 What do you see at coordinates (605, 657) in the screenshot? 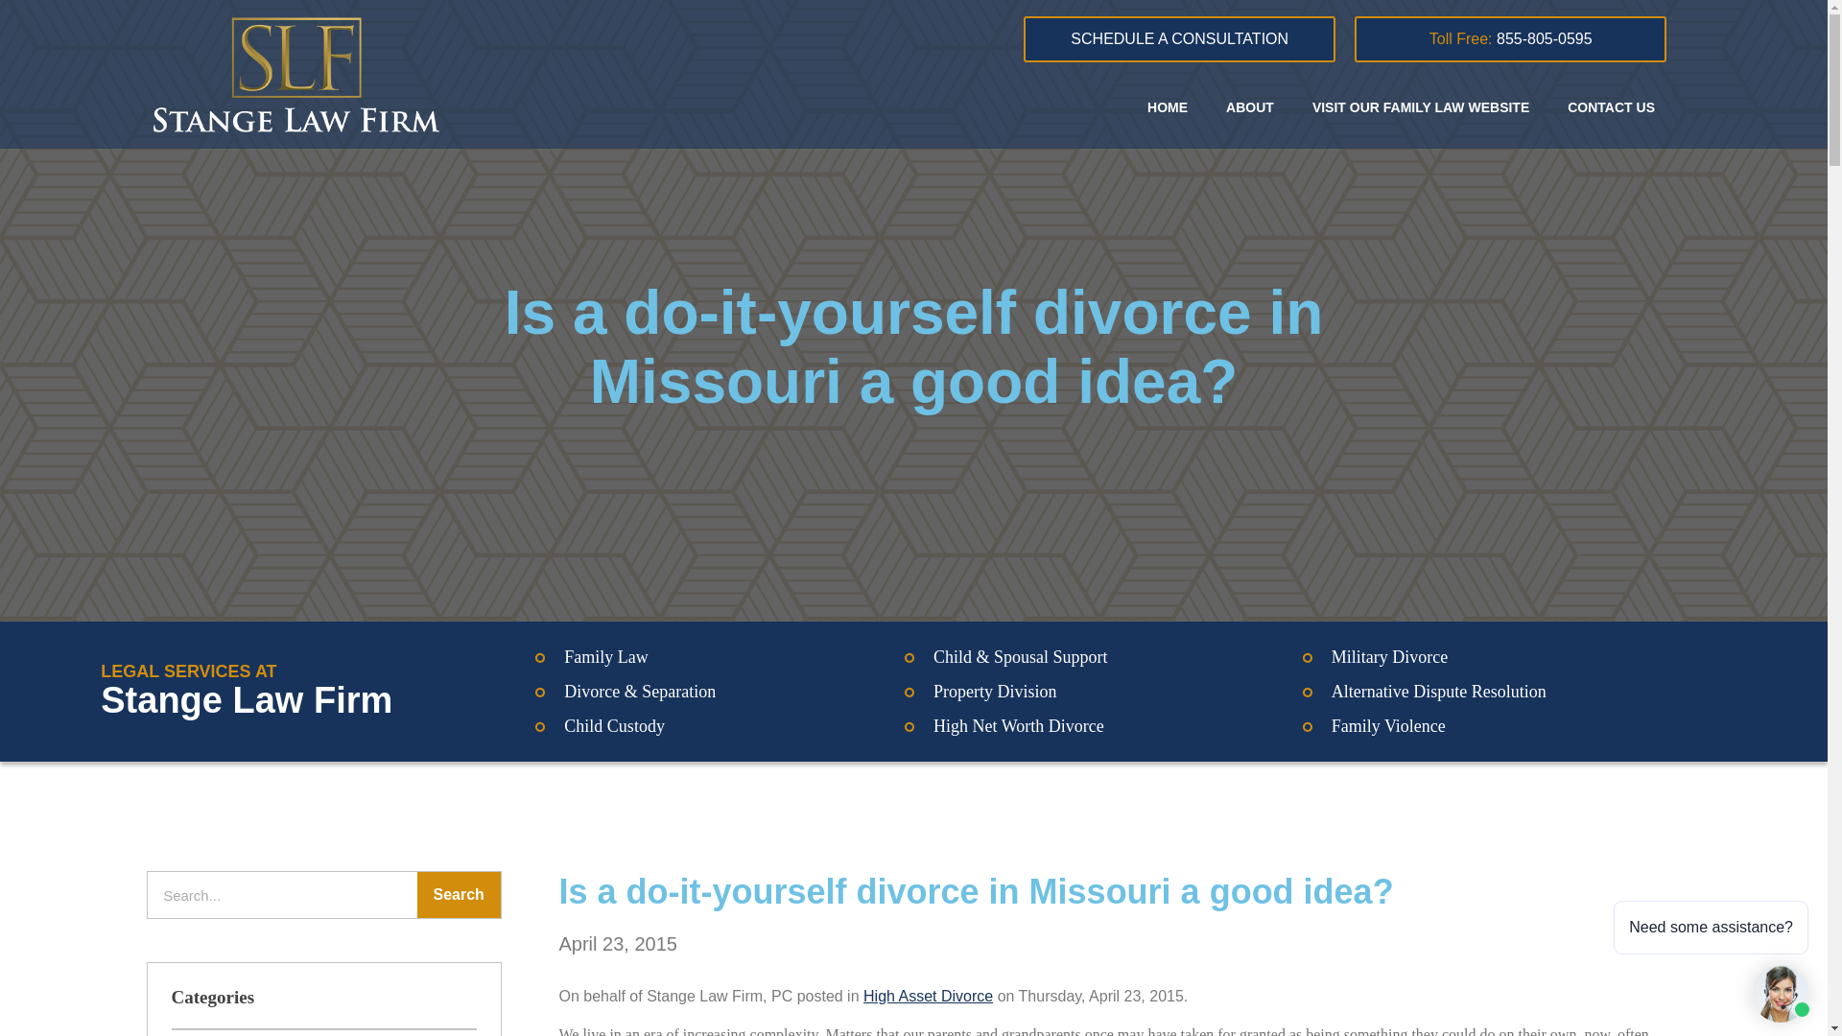
I see `Family Law` at bounding box center [605, 657].